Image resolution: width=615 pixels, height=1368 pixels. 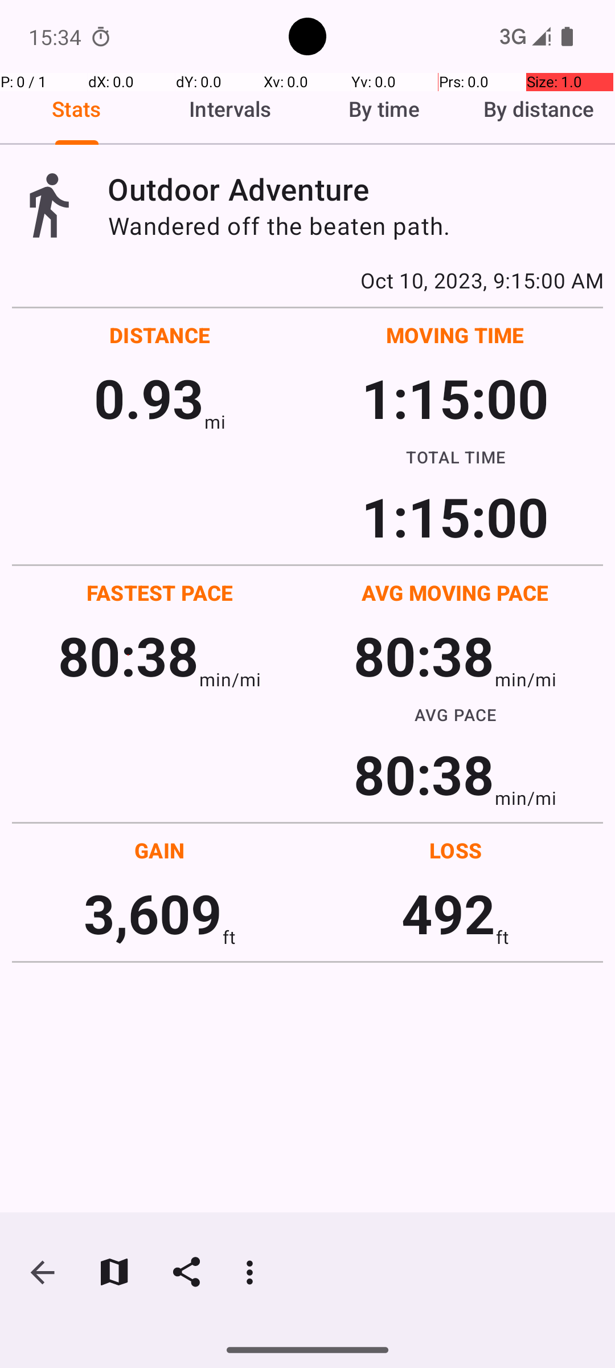 I want to click on 492, so click(x=449, y=913).